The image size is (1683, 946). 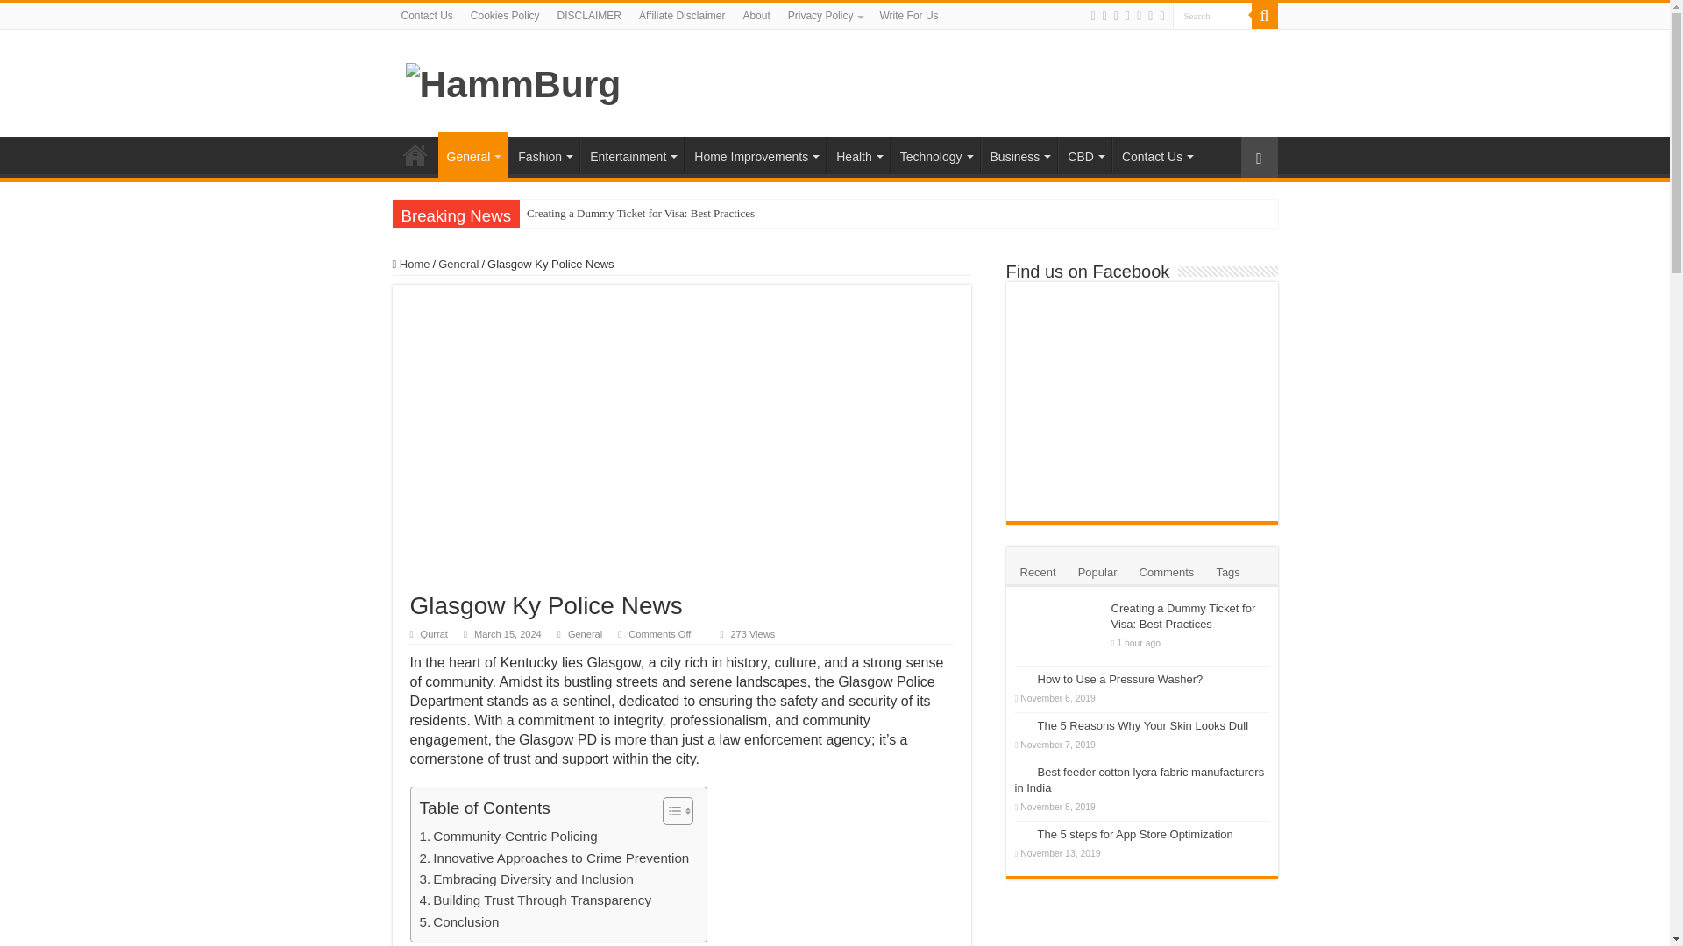 What do you see at coordinates (908, 16) in the screenshot?
I see `Write For Us` at bounding box center [908, 16].